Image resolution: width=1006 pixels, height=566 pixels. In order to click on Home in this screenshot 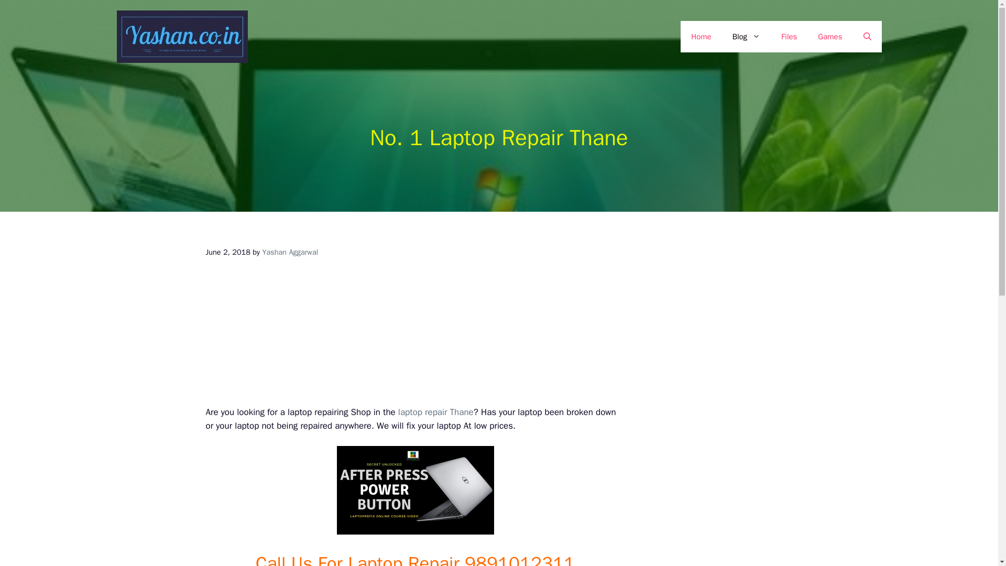, I will do `click(701, 37)`.